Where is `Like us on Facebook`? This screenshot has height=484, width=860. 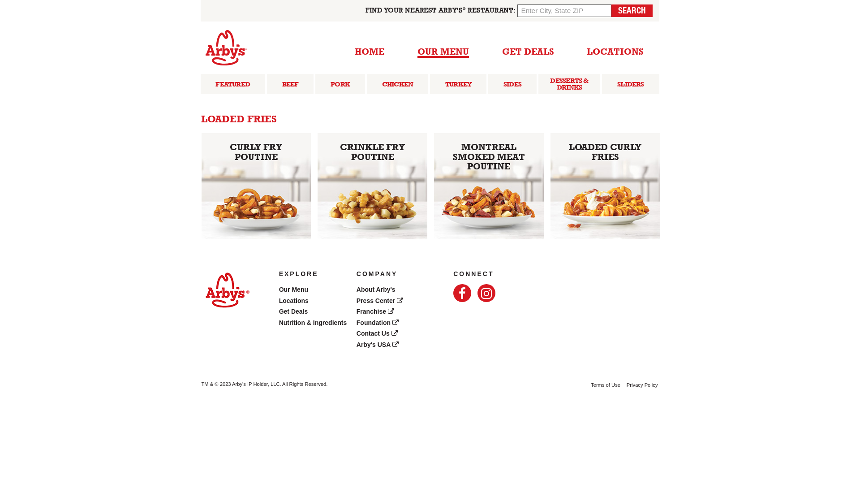 Like us on Facebook is located at coordinates (462, 293).